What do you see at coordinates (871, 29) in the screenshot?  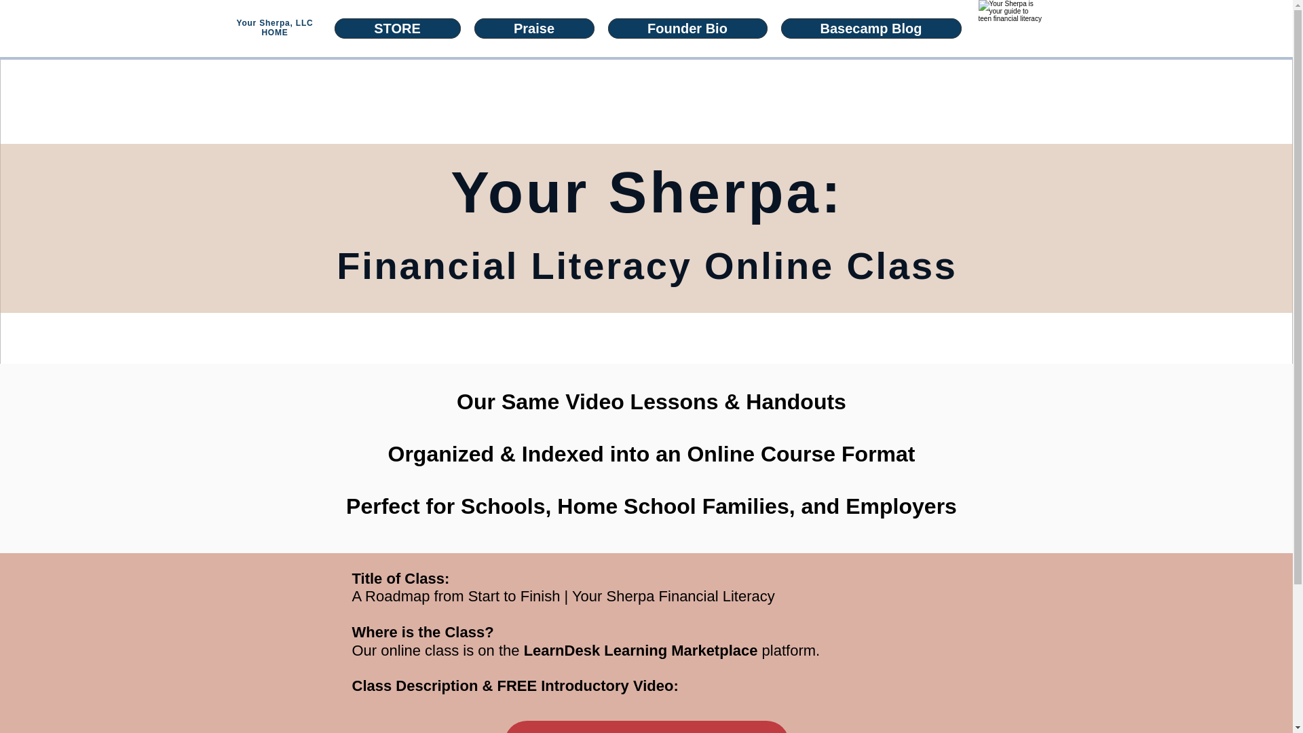 I see `Basecamp Blog` at bounding box center [871, 29].